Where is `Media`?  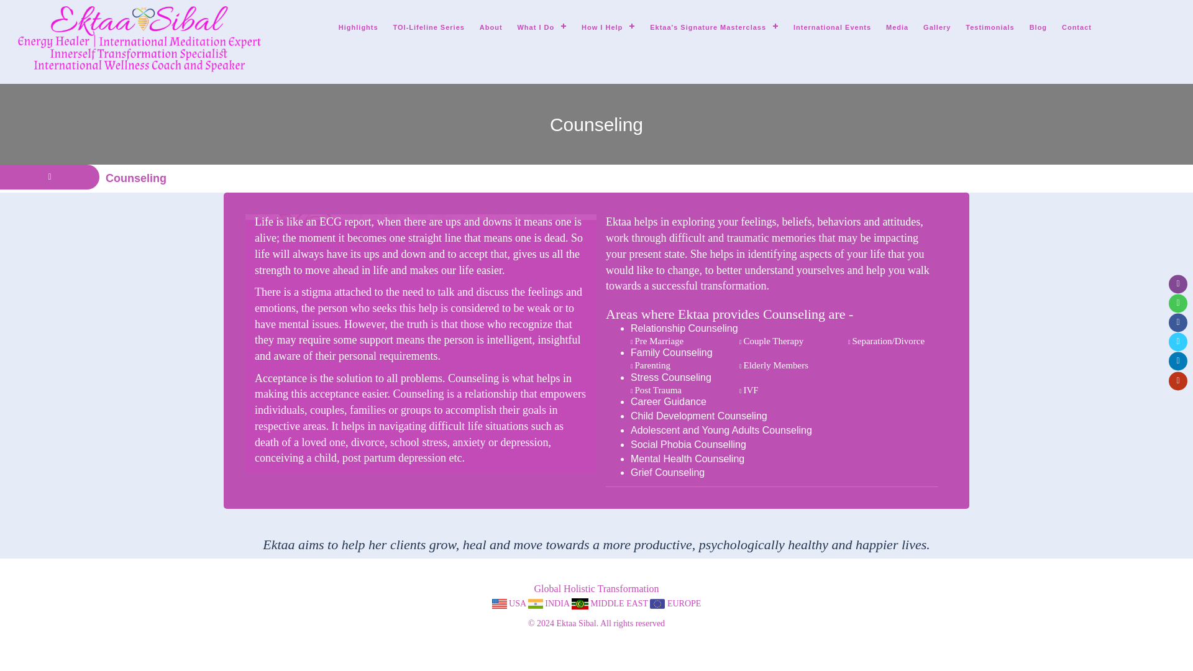
Media is located at coordinates (897, 27).